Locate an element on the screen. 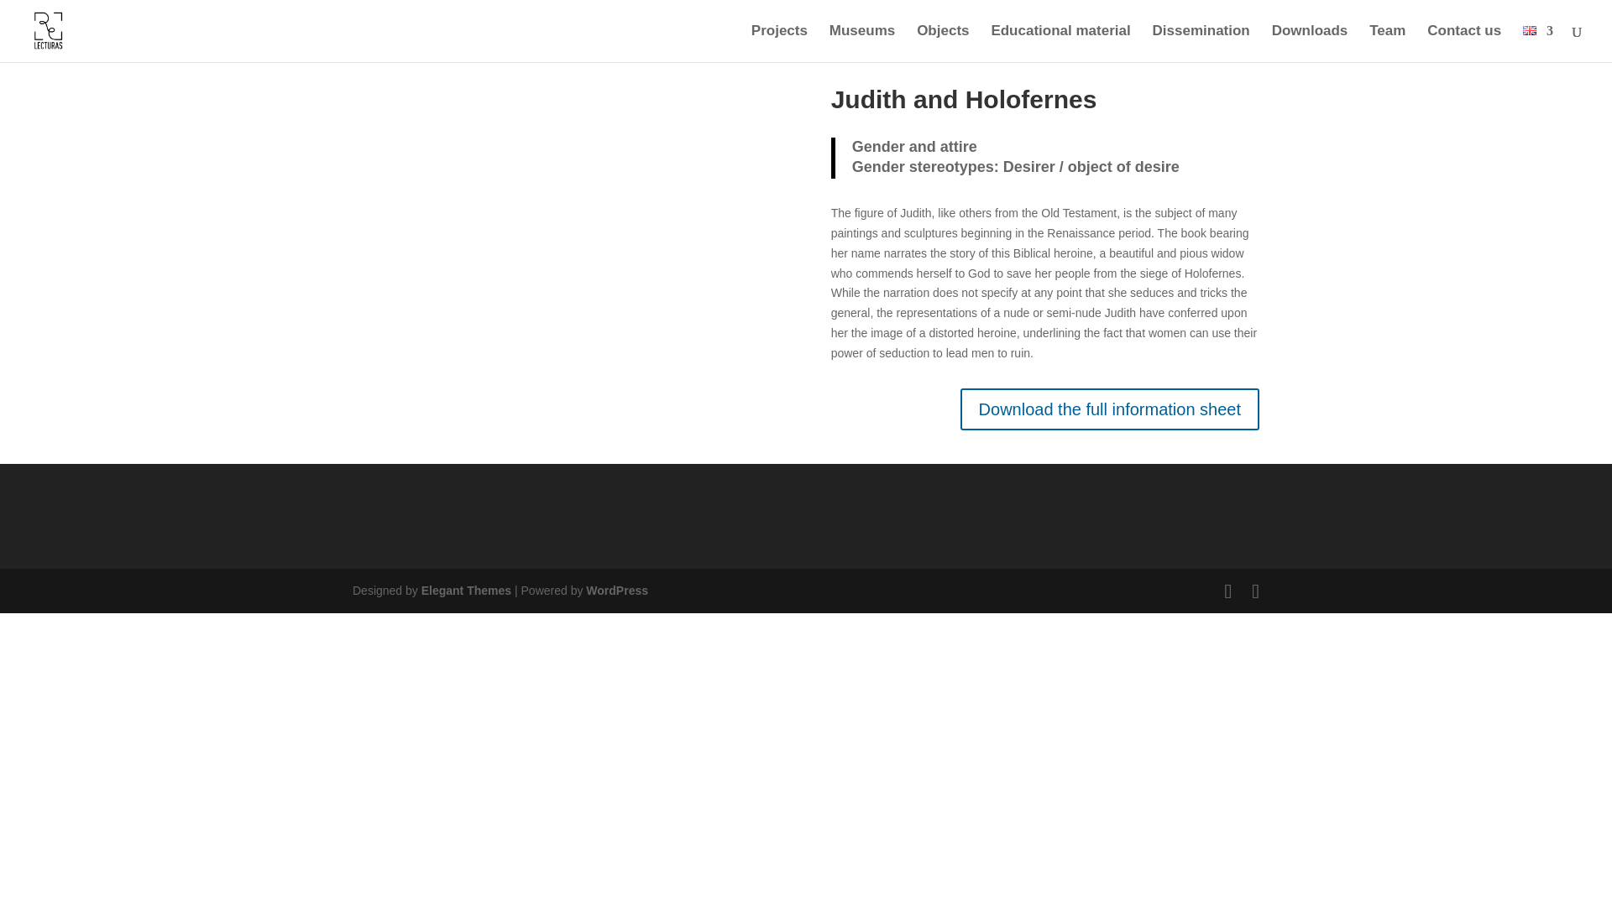 This screenshot has width=1612, height=906. English is located at coordinates (1530, 30).